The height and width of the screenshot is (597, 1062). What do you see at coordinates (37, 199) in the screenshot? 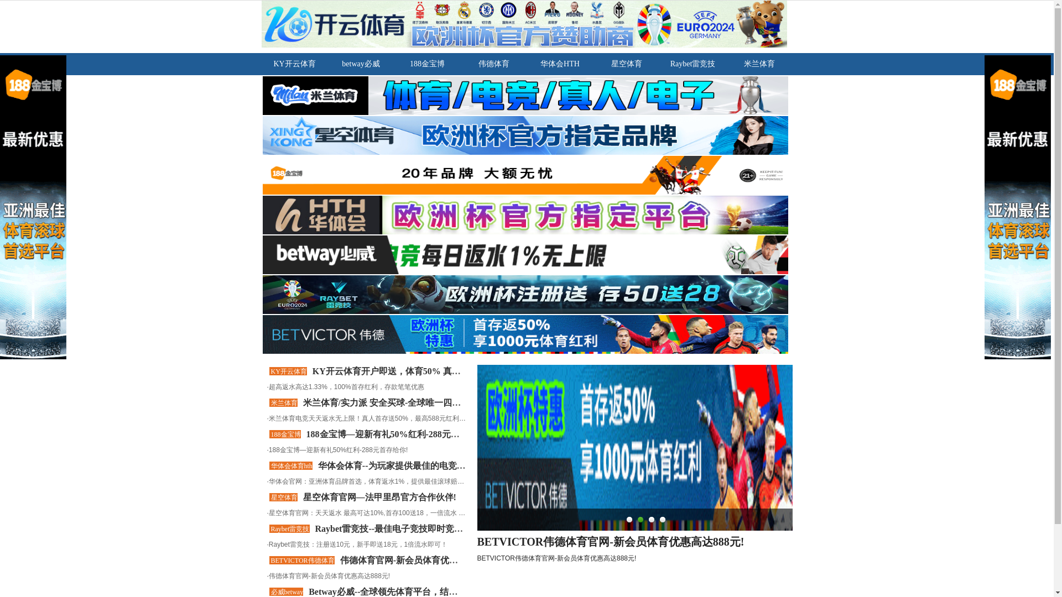
I see `home` at bounding box center [37, 199].